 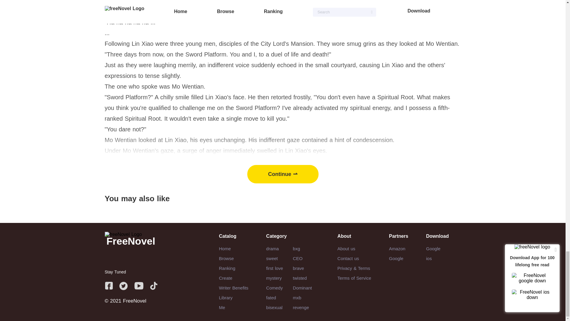 I want to click on Dominant, so click(x=302, y=288).